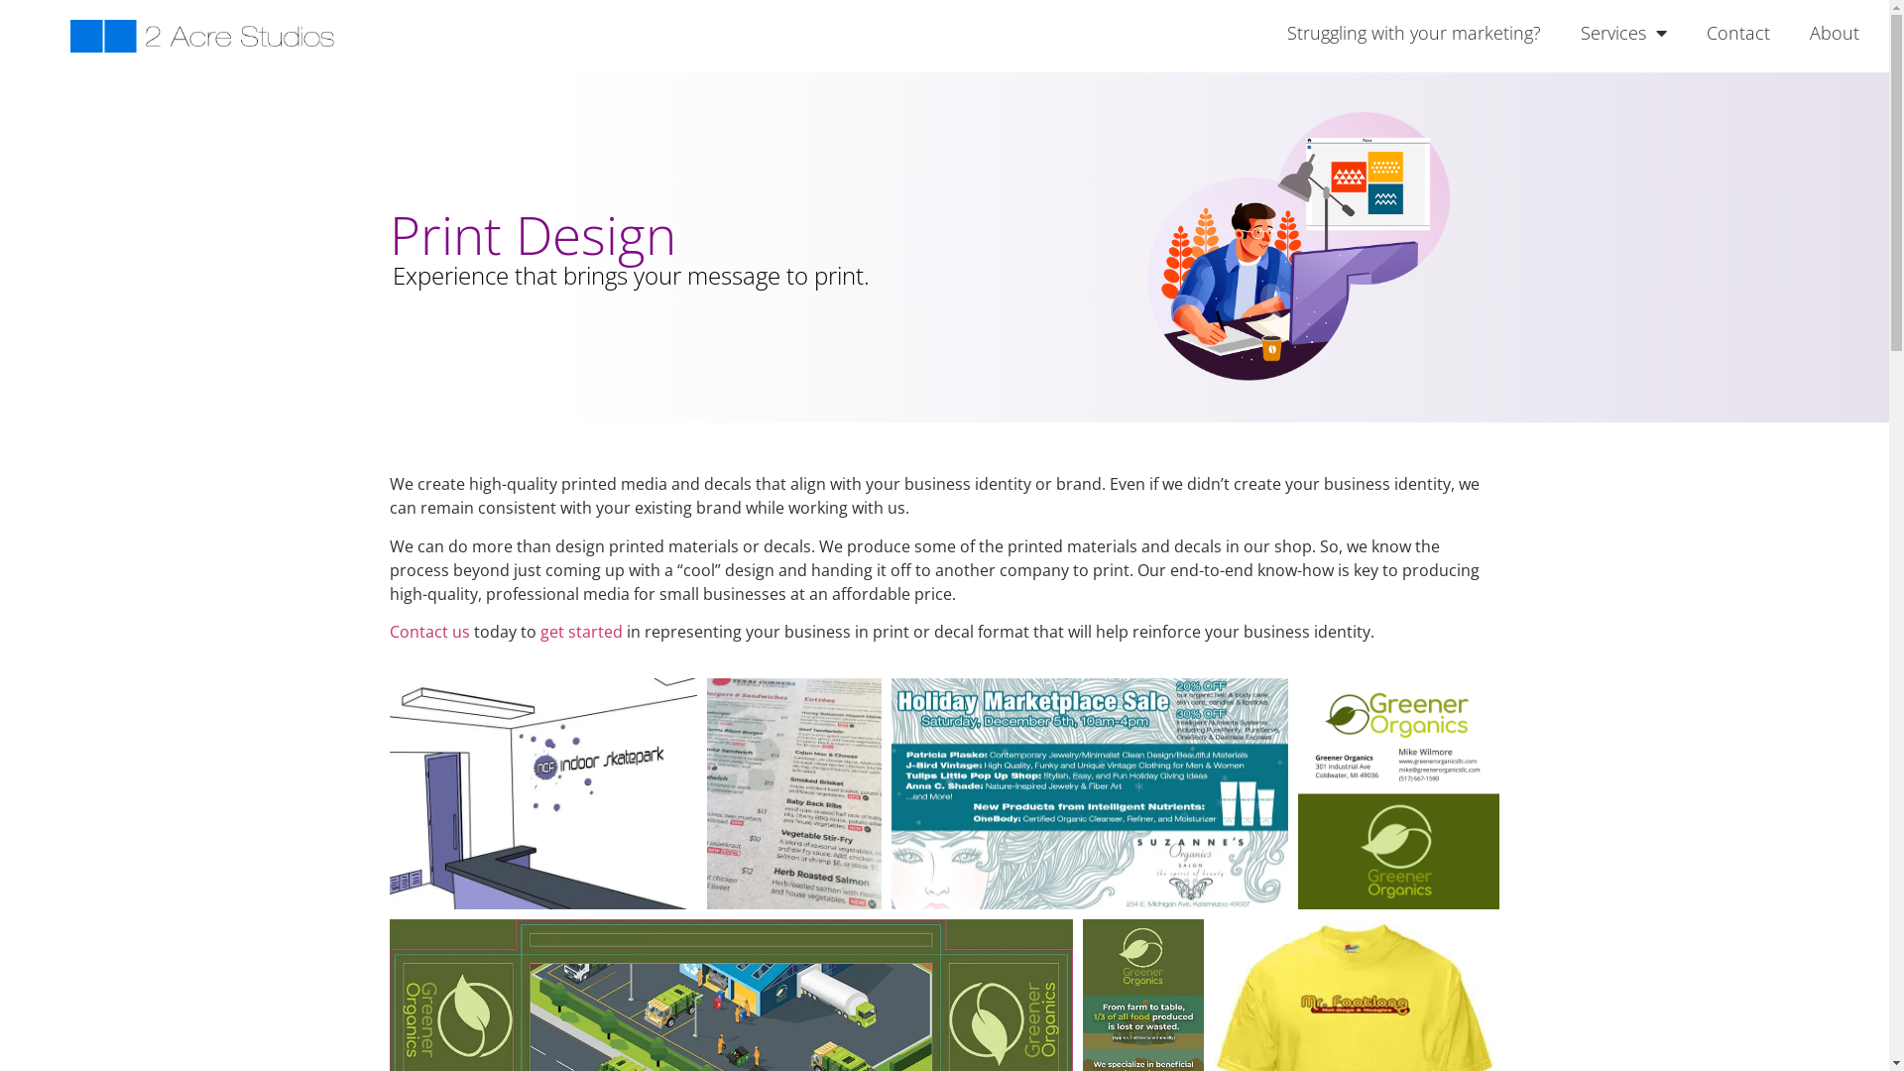 The image size is (1904, 1071). Describe the element at coordinates (1414, 33) in the screenshot. I see `Struggling with your marketing?` at that location.